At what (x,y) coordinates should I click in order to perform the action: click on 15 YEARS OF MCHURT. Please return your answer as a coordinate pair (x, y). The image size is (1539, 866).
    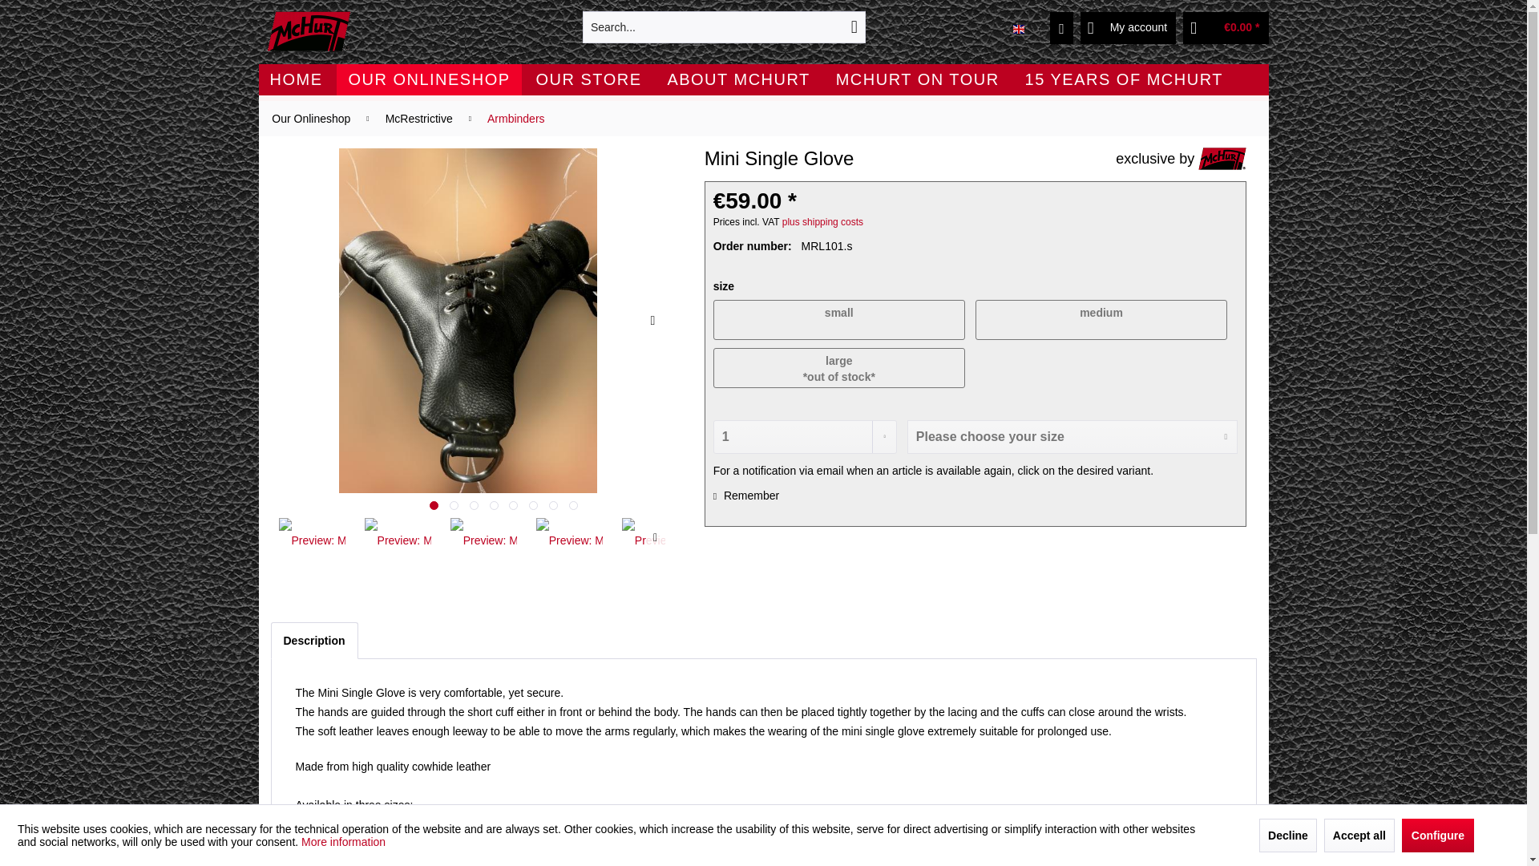
    Looking at the image, I should click on (1124, 79).